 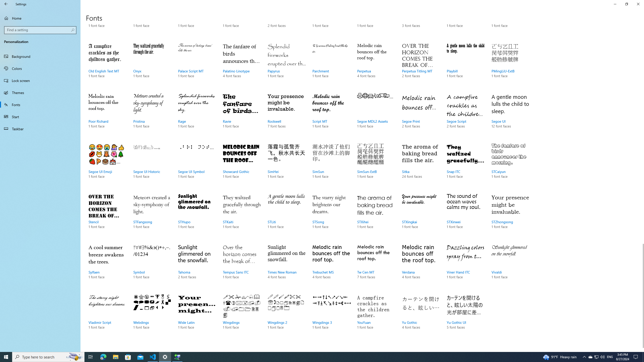 I want to click on STKaiti, 1 font face, so click(x=242, y=216).